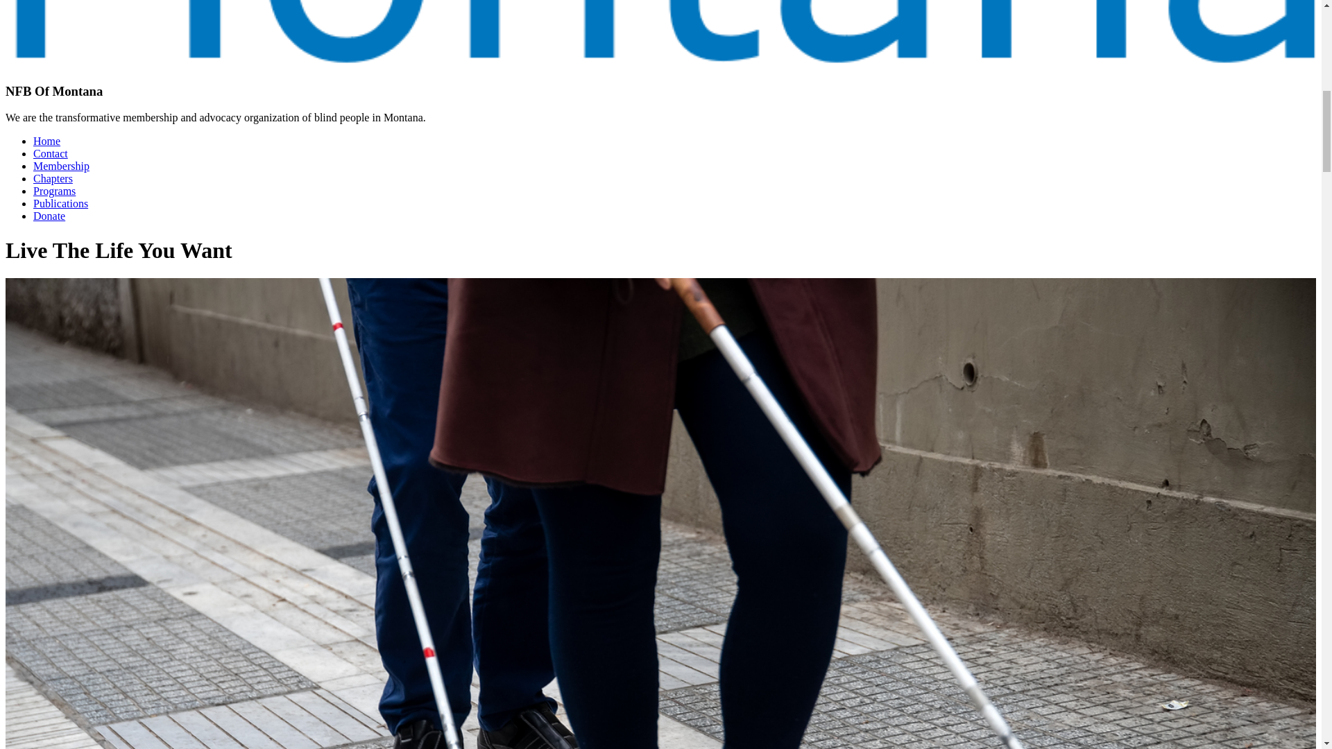  What do you see at coordinates (53, 178) in the screenshot?
I see `Chapters` at bounding box center [53, 178].